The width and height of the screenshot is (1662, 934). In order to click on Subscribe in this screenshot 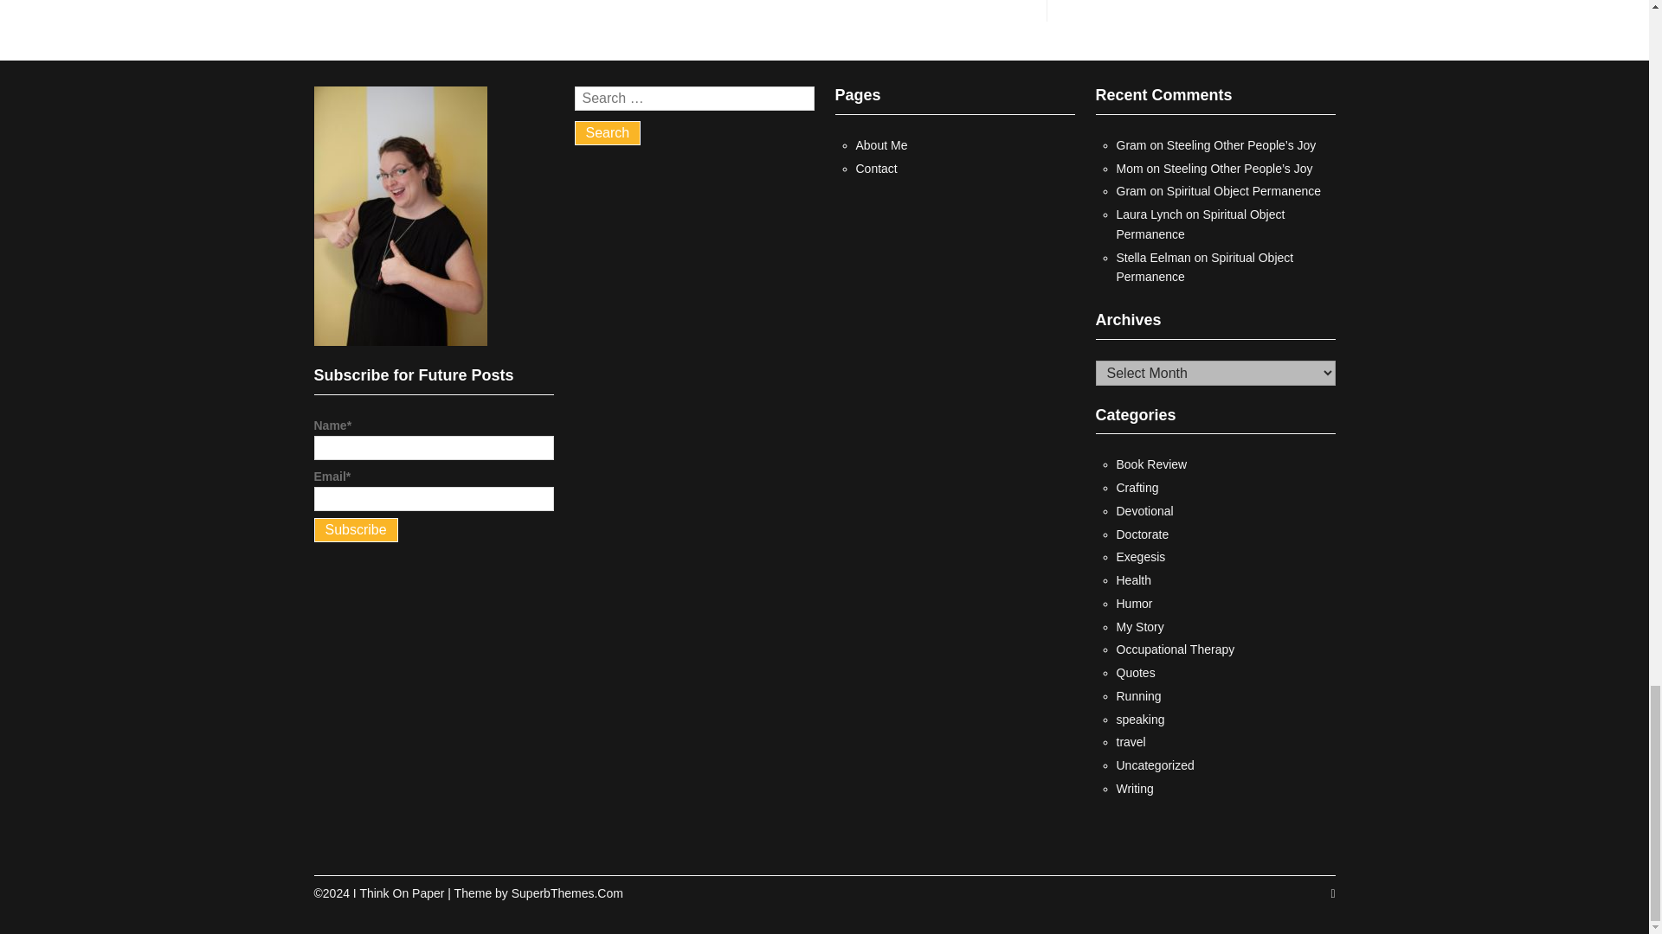, I will do `click(355, 530)`.